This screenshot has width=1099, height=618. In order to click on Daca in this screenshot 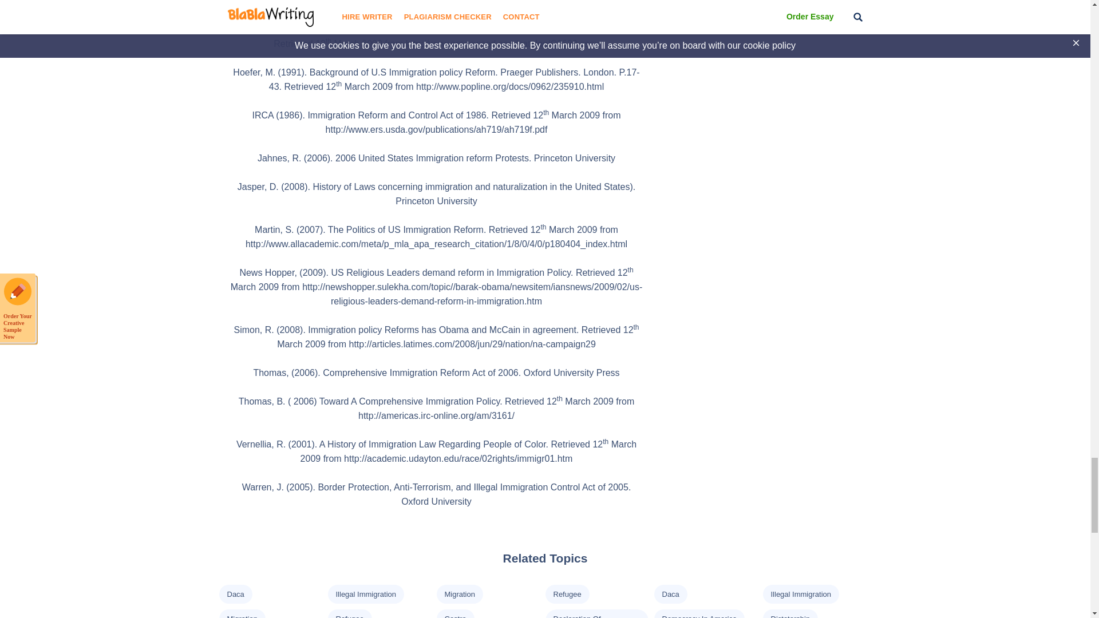, I will do `click(235, 594)`.